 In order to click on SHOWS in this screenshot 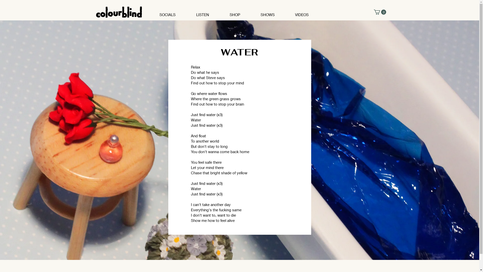, I will do `click(273, 12)`.